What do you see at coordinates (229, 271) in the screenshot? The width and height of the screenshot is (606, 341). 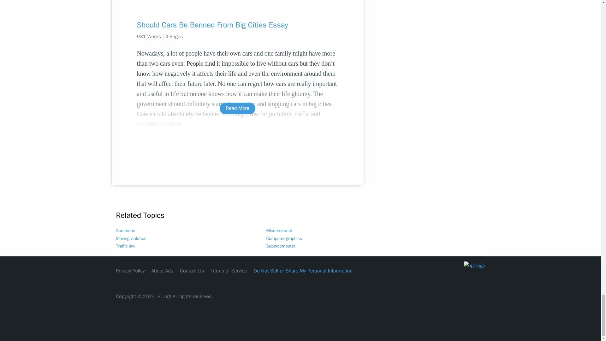 I see `Terms of Service` at bounding box center [229, 271].